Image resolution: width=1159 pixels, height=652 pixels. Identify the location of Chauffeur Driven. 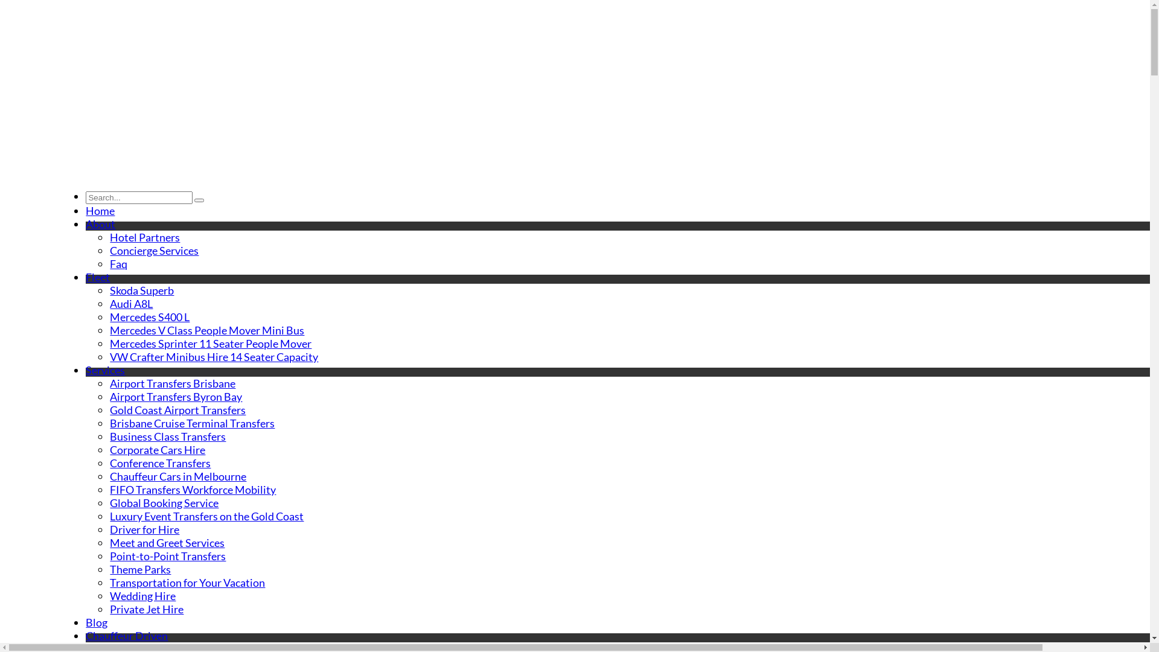
(127, 636).